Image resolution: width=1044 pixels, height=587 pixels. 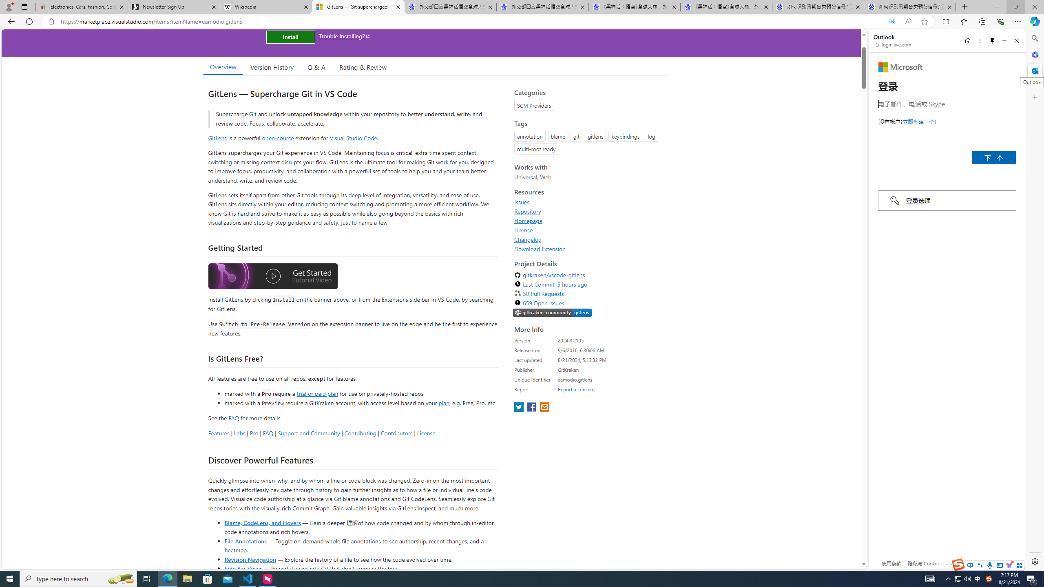 I want to click on https://slack.gitkraken.com//, so click(x=552, y=313).